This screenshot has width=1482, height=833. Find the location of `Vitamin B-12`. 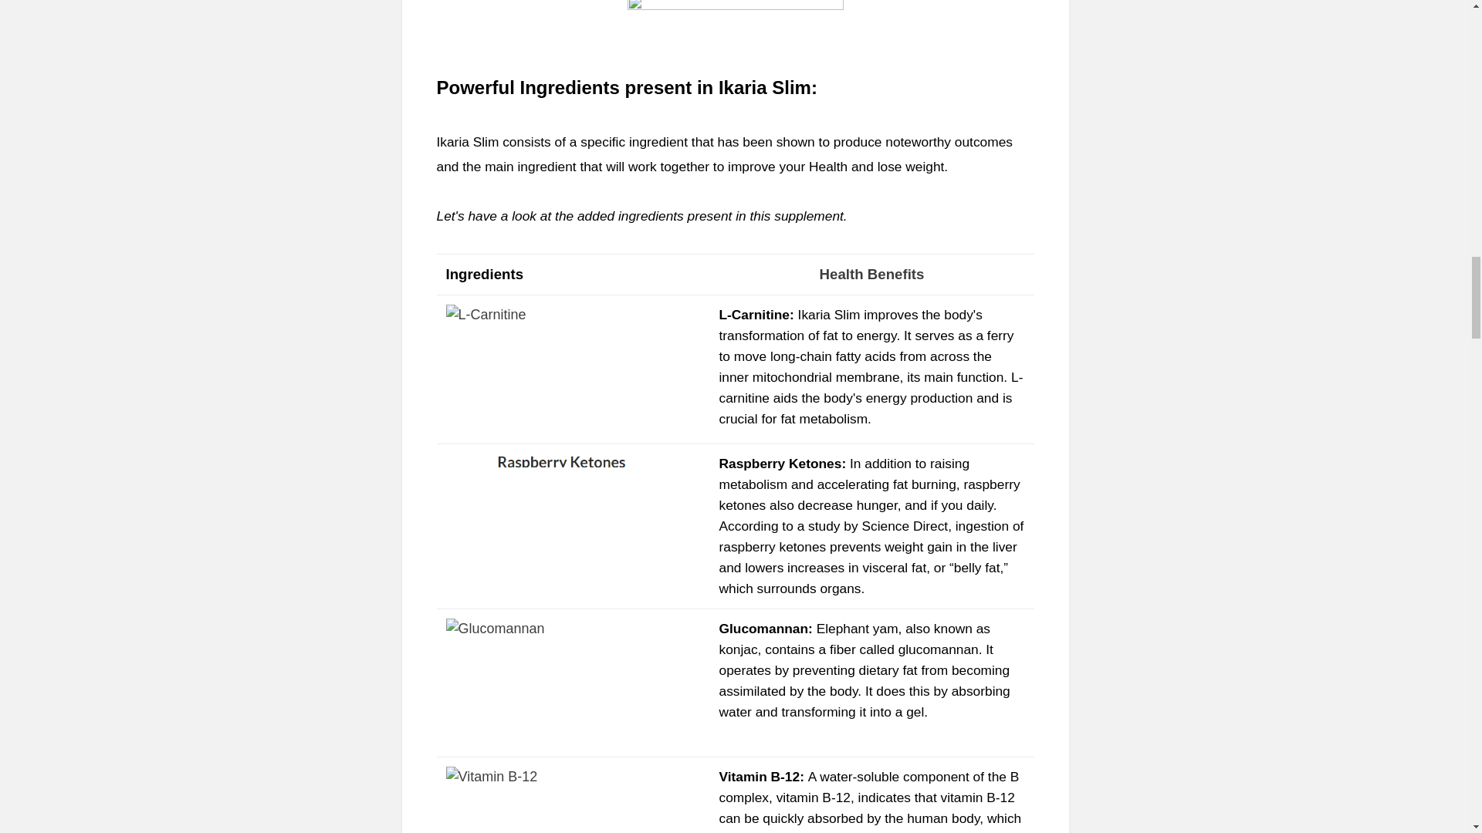

Vitamin B-12 is located at coordinates (760, 776).